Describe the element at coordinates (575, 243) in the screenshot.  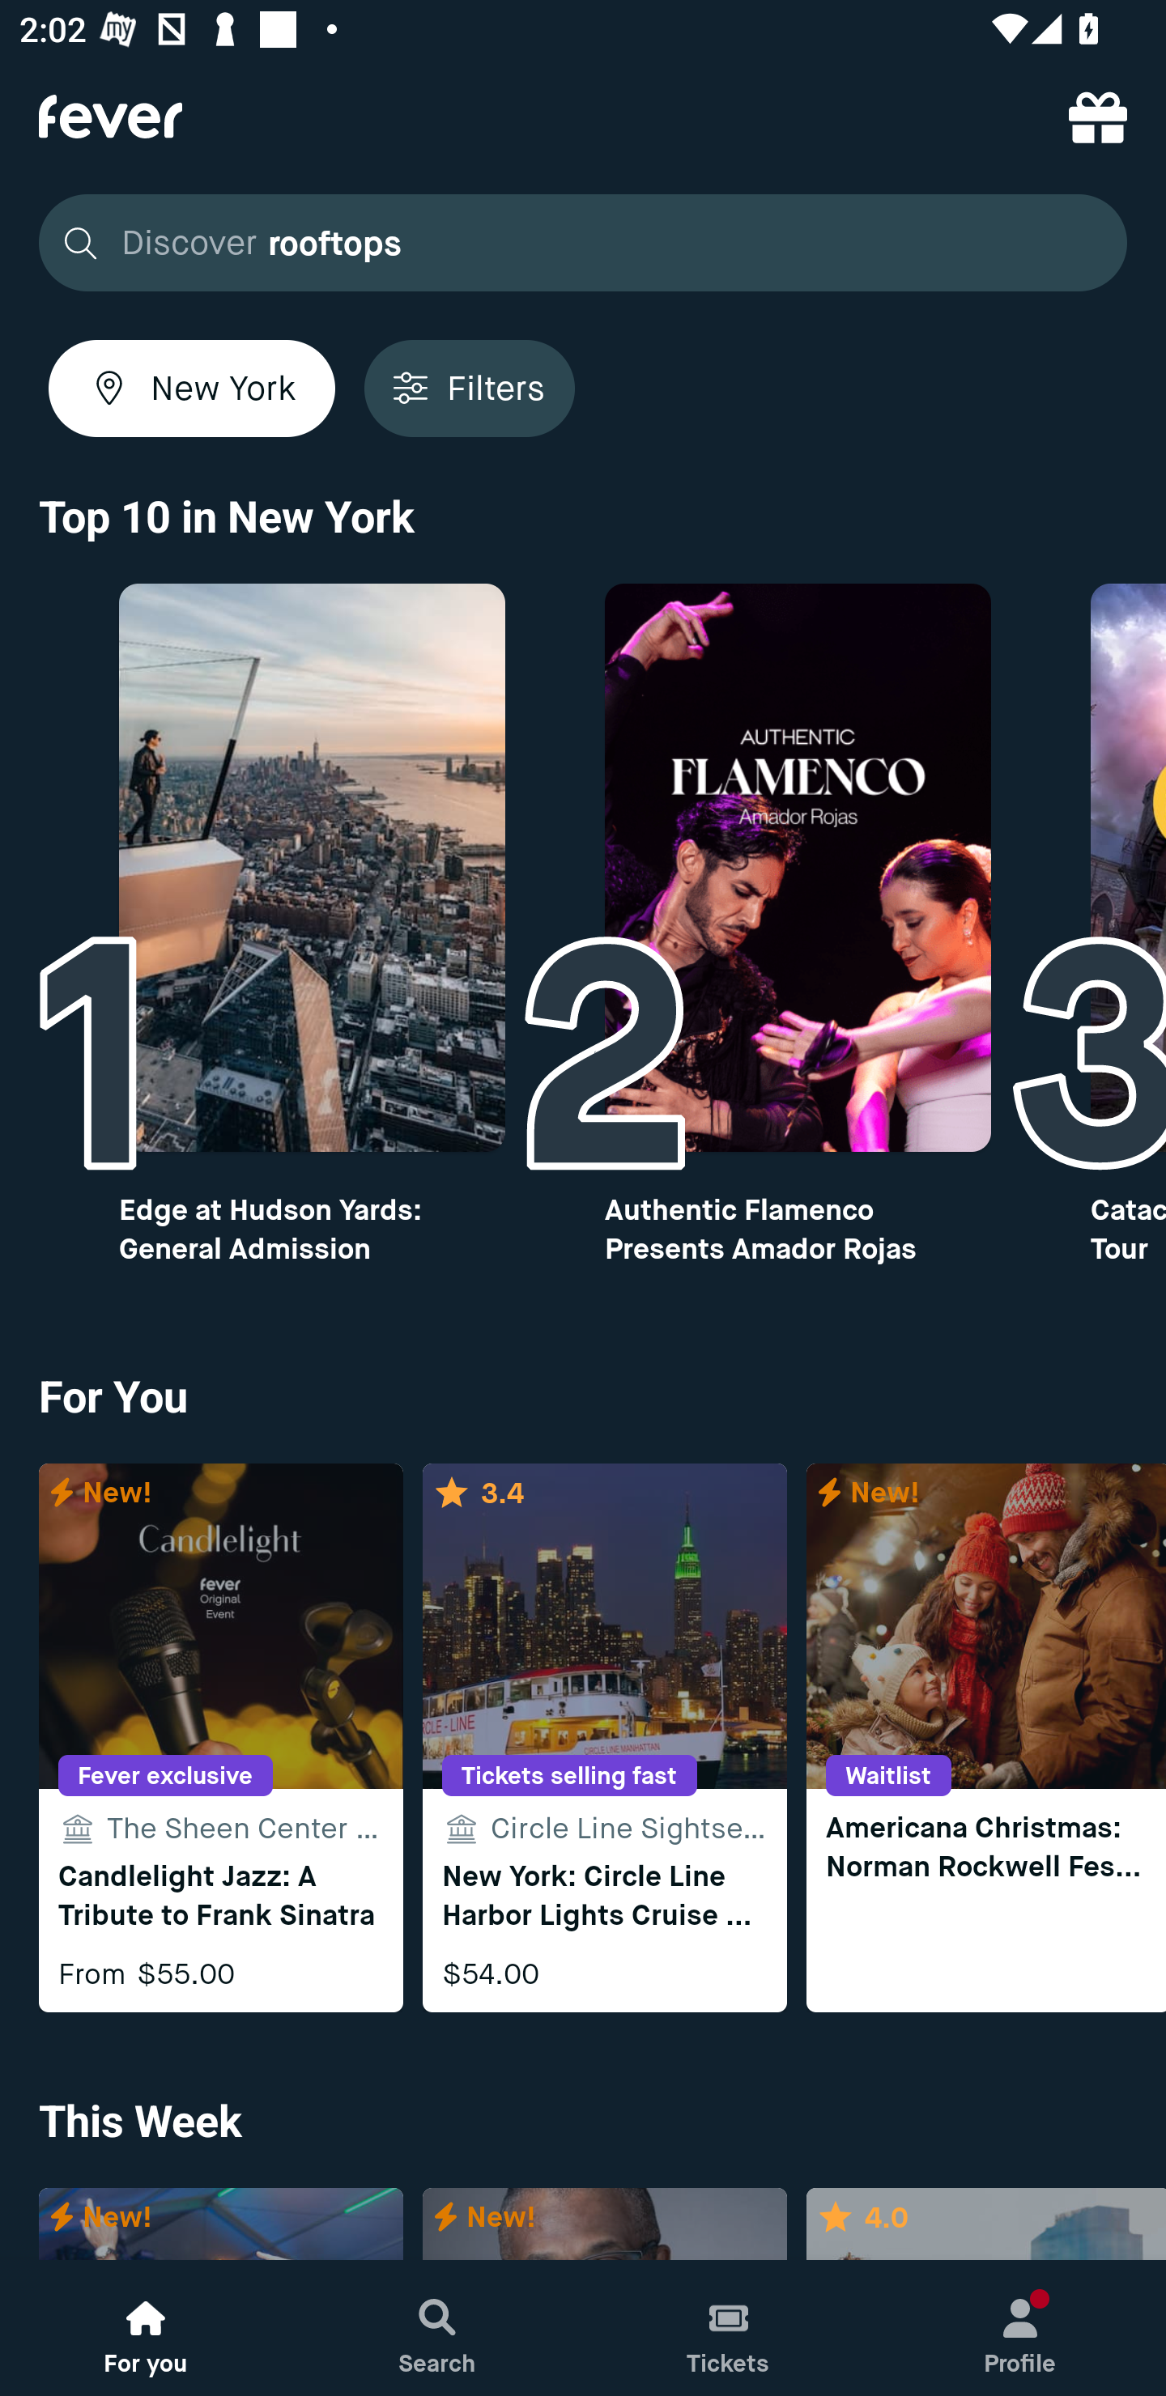
I see `Discover rooftops` at that location.